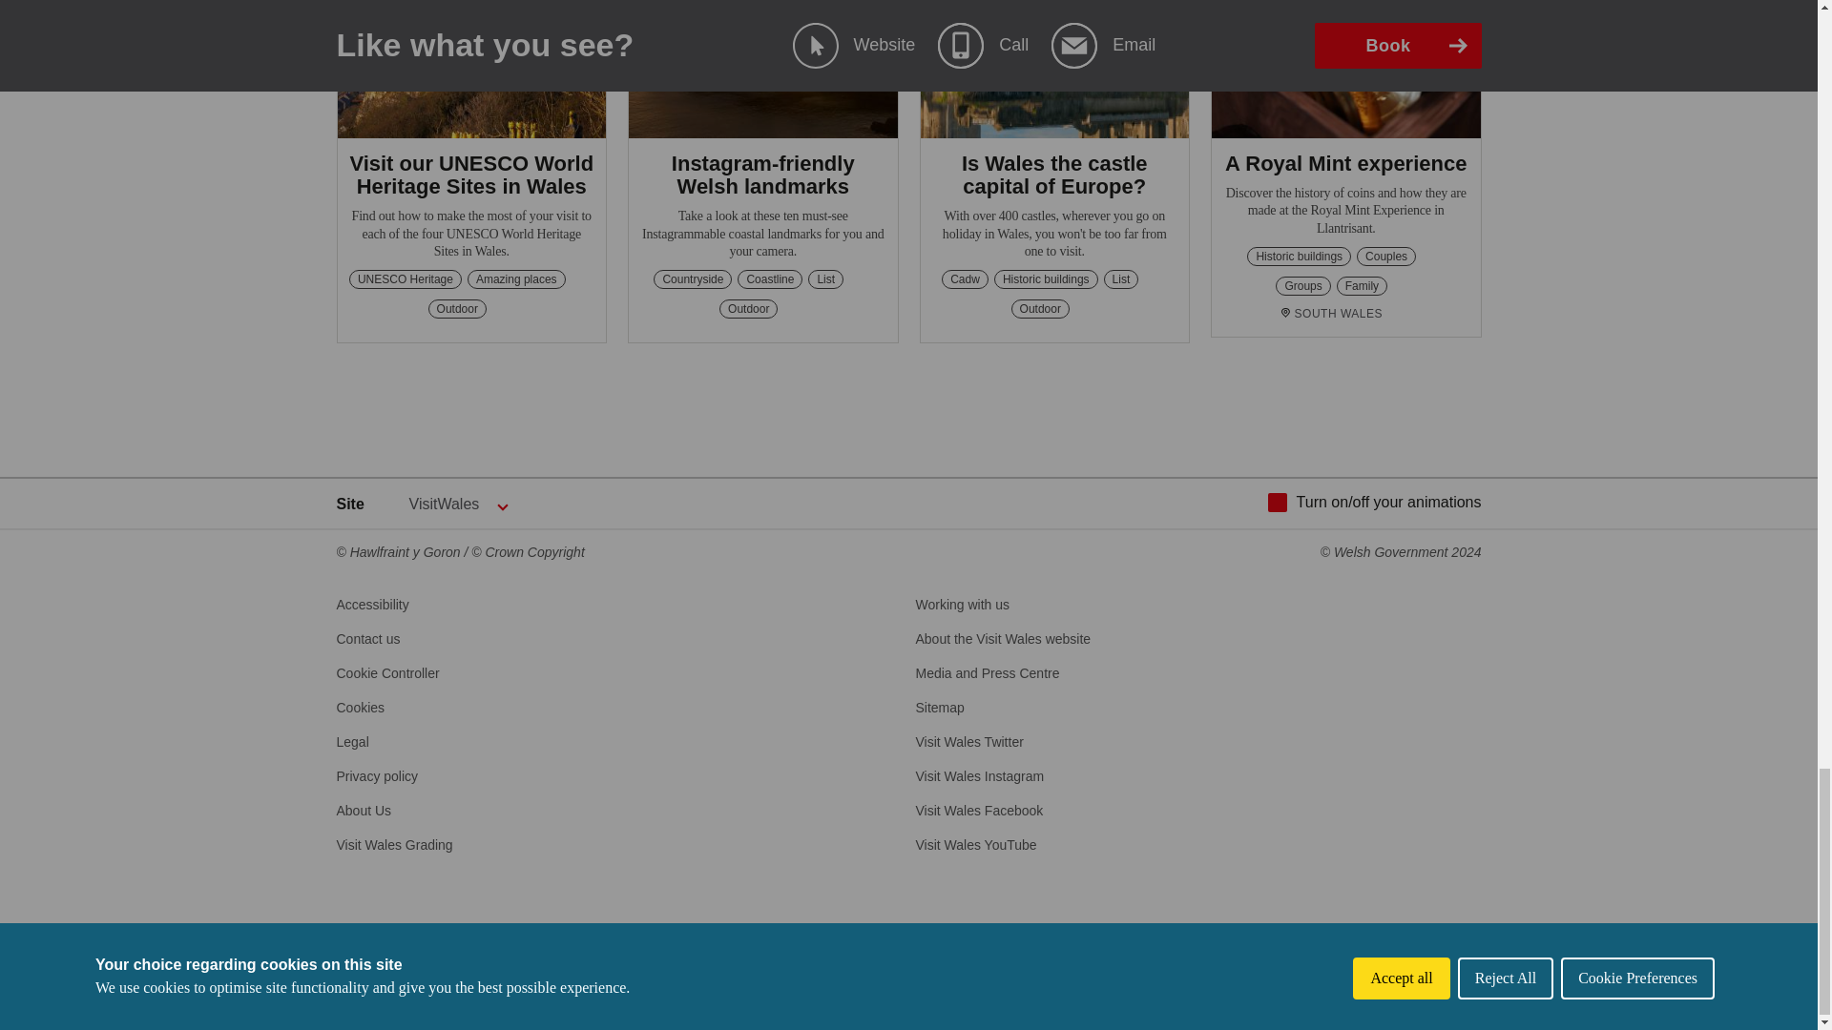 This screenshot has height=1030, width=1832. I want to click on Visit our UNESCO World Heritage Sites in Wales, so click(471, 175).